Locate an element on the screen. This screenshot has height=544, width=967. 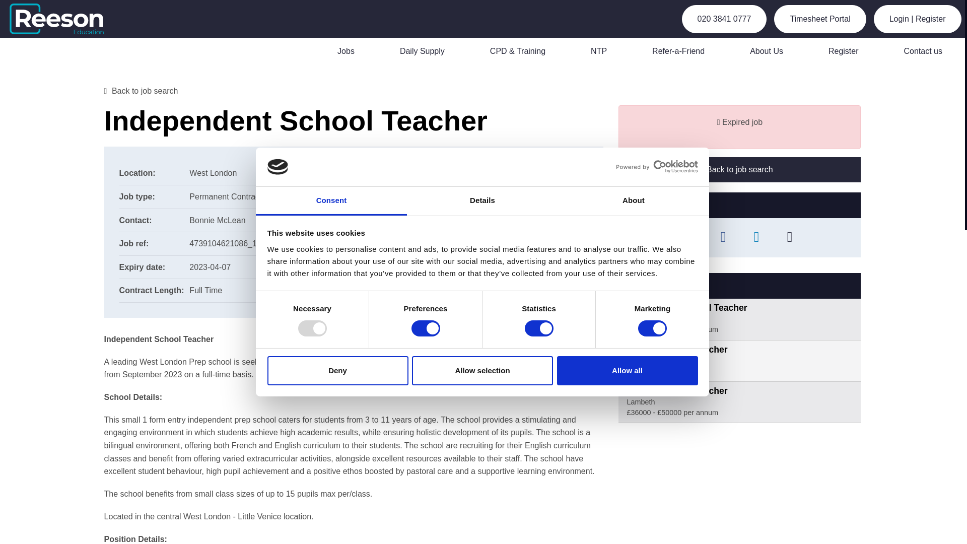
Allow selection is located at coordinates (482, 371).